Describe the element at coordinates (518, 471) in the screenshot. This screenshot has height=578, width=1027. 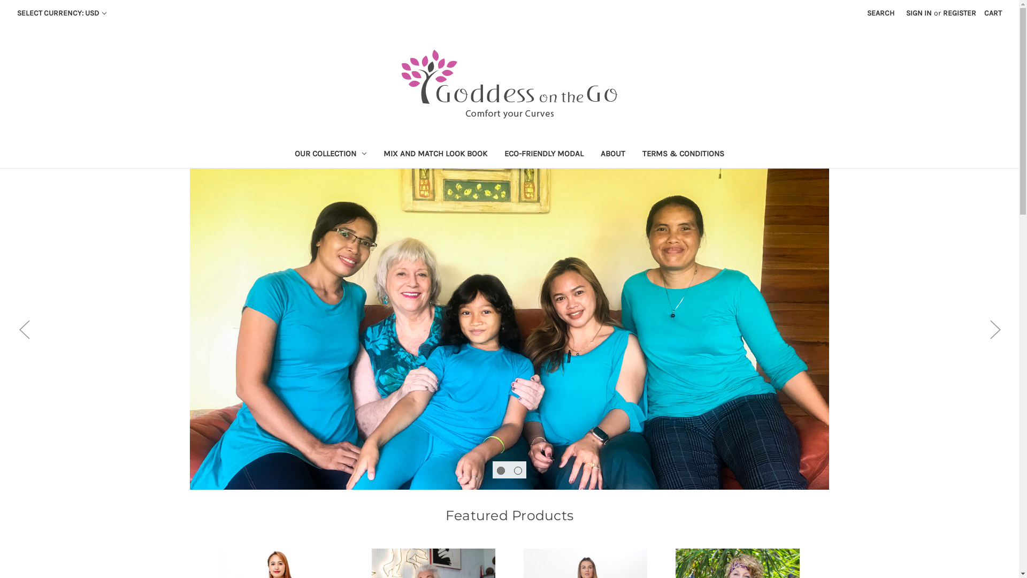
I see `2` at that location.